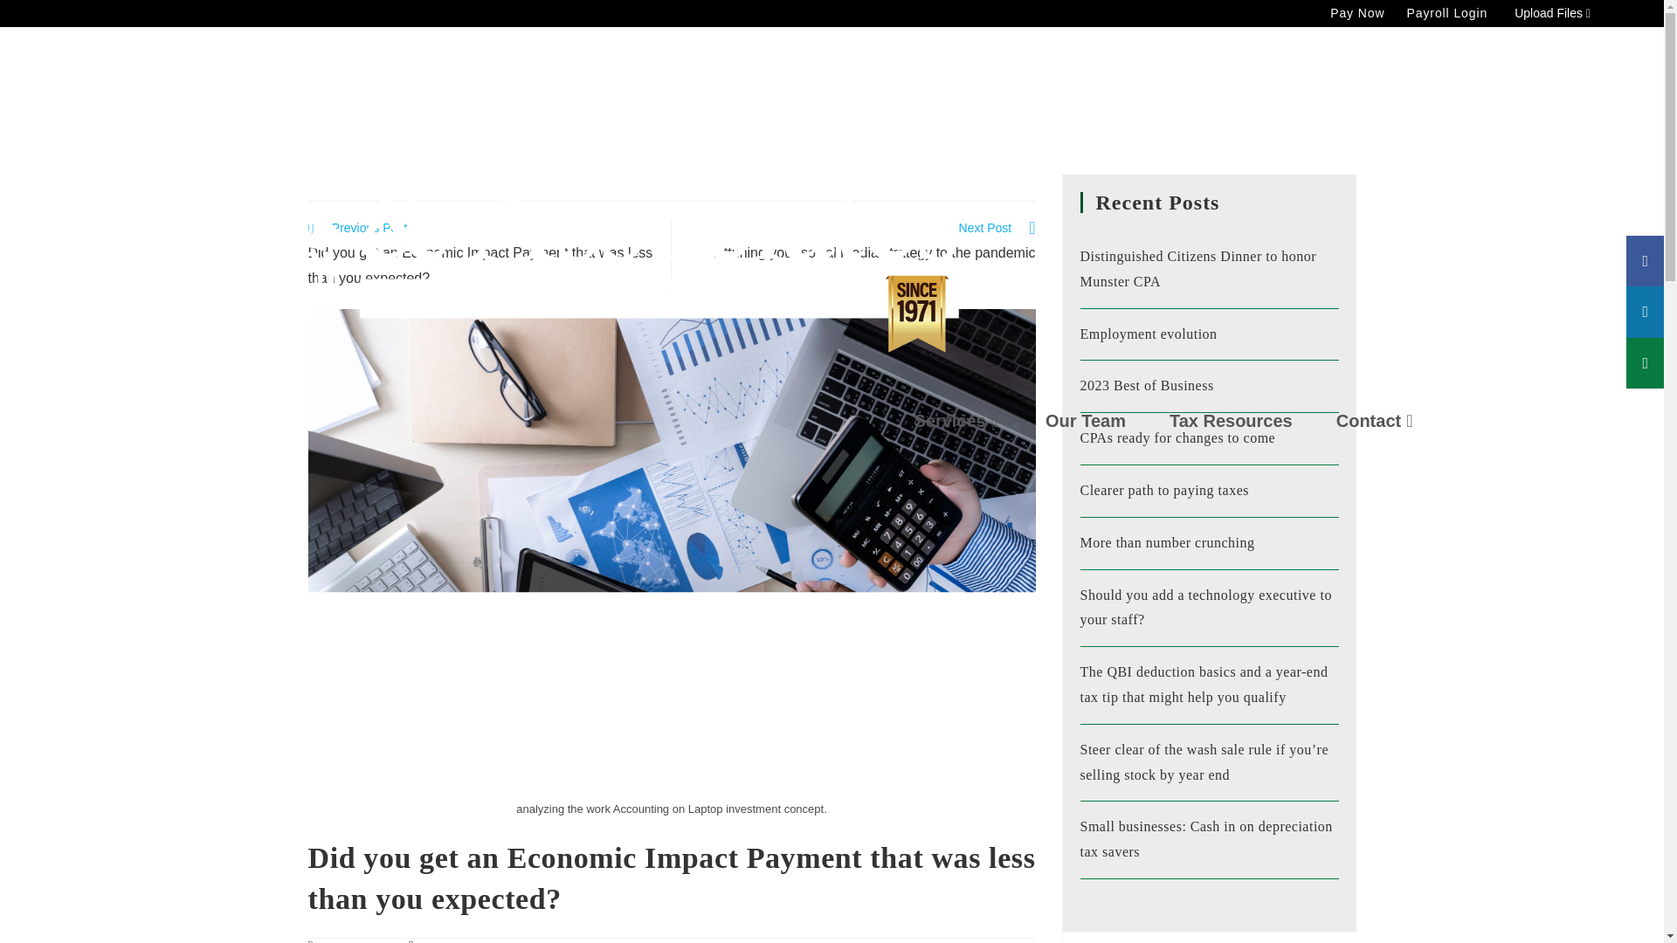 The image size is (1677, 943). What do you see at coordinates (1253, 421) in the screenshot?
I see `Tax Resources` at bounding box center [1253, 421].